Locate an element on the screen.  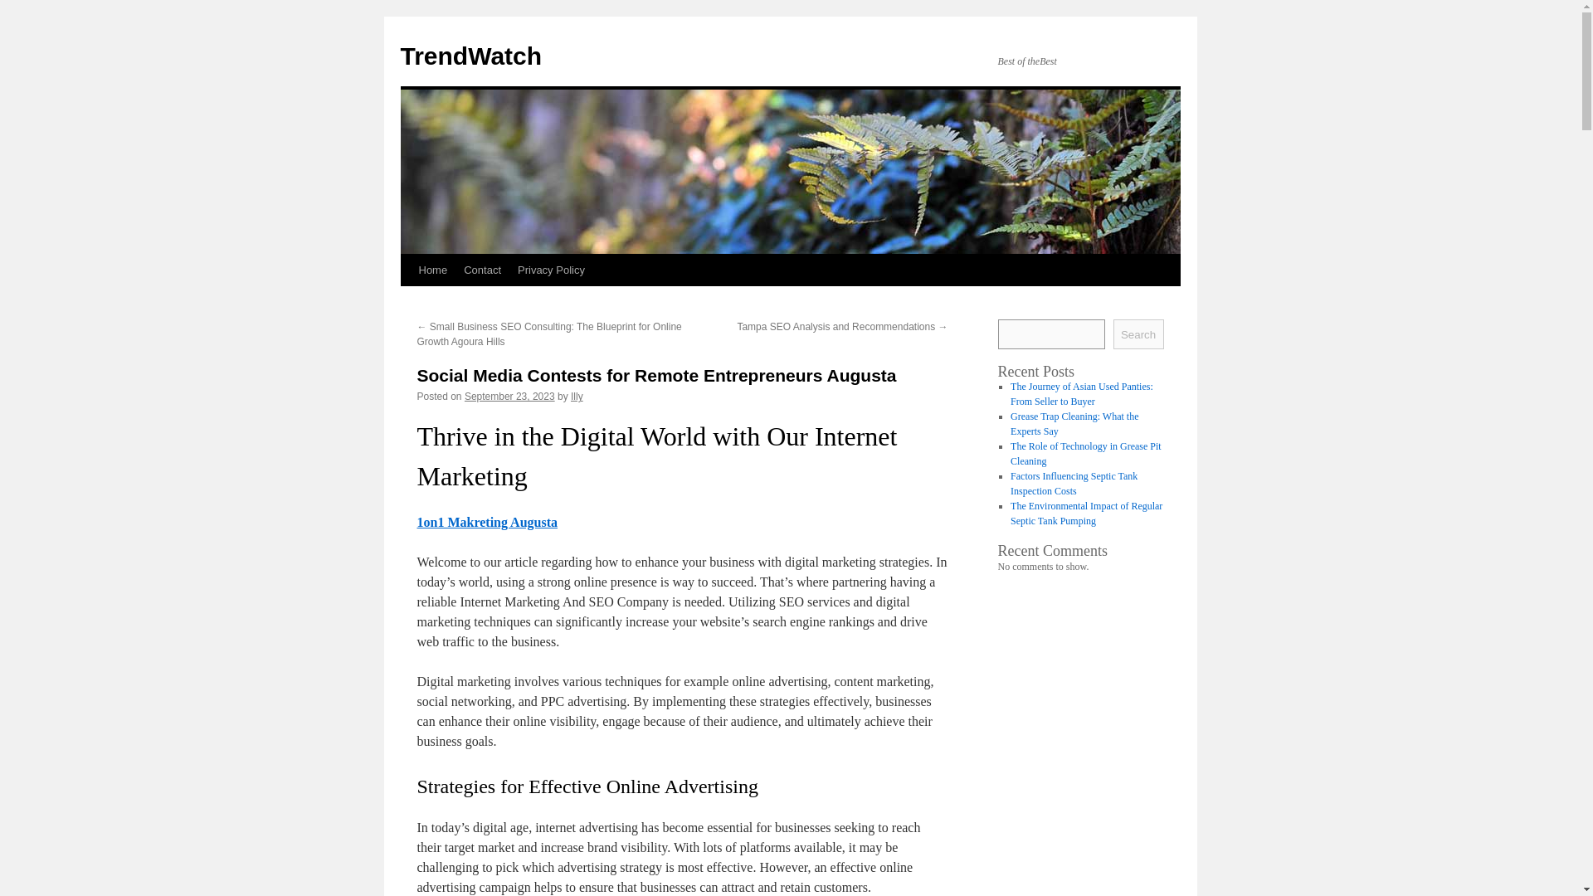
1on1 Makreting Augusta is located at coordinates (486, 523).